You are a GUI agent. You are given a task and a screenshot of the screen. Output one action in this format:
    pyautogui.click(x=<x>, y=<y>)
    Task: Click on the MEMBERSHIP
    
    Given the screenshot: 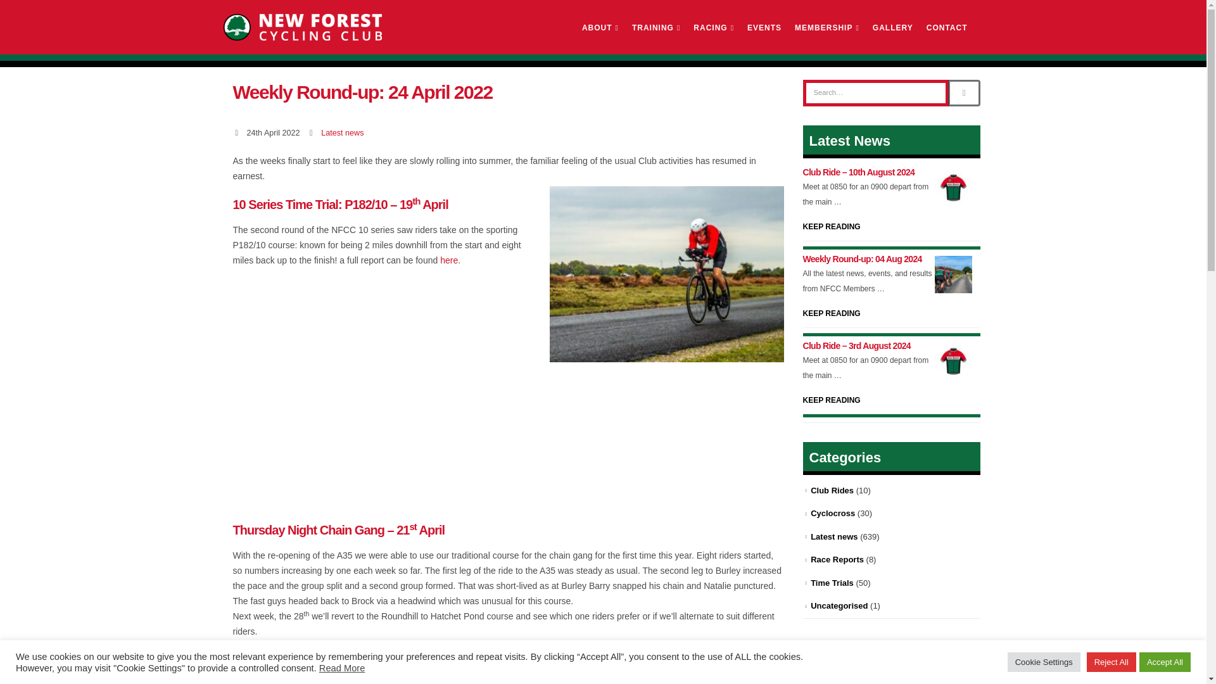 What is the action you would take?
    pyautogui.click(x=827, y=27)
    